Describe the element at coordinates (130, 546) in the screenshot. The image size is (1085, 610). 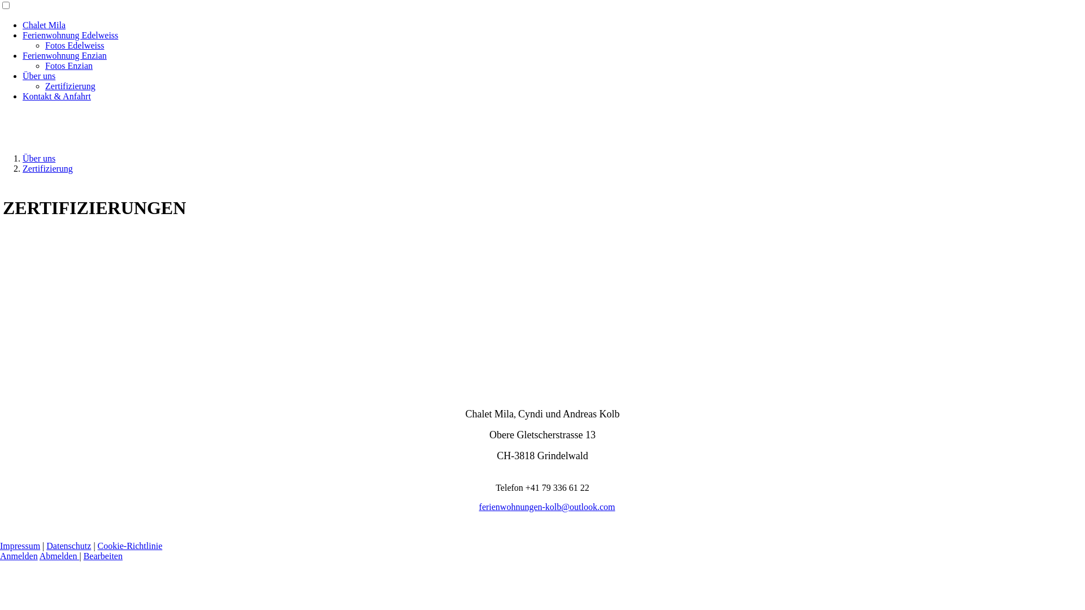
I see `Cookie-Richtlinie` at that location.